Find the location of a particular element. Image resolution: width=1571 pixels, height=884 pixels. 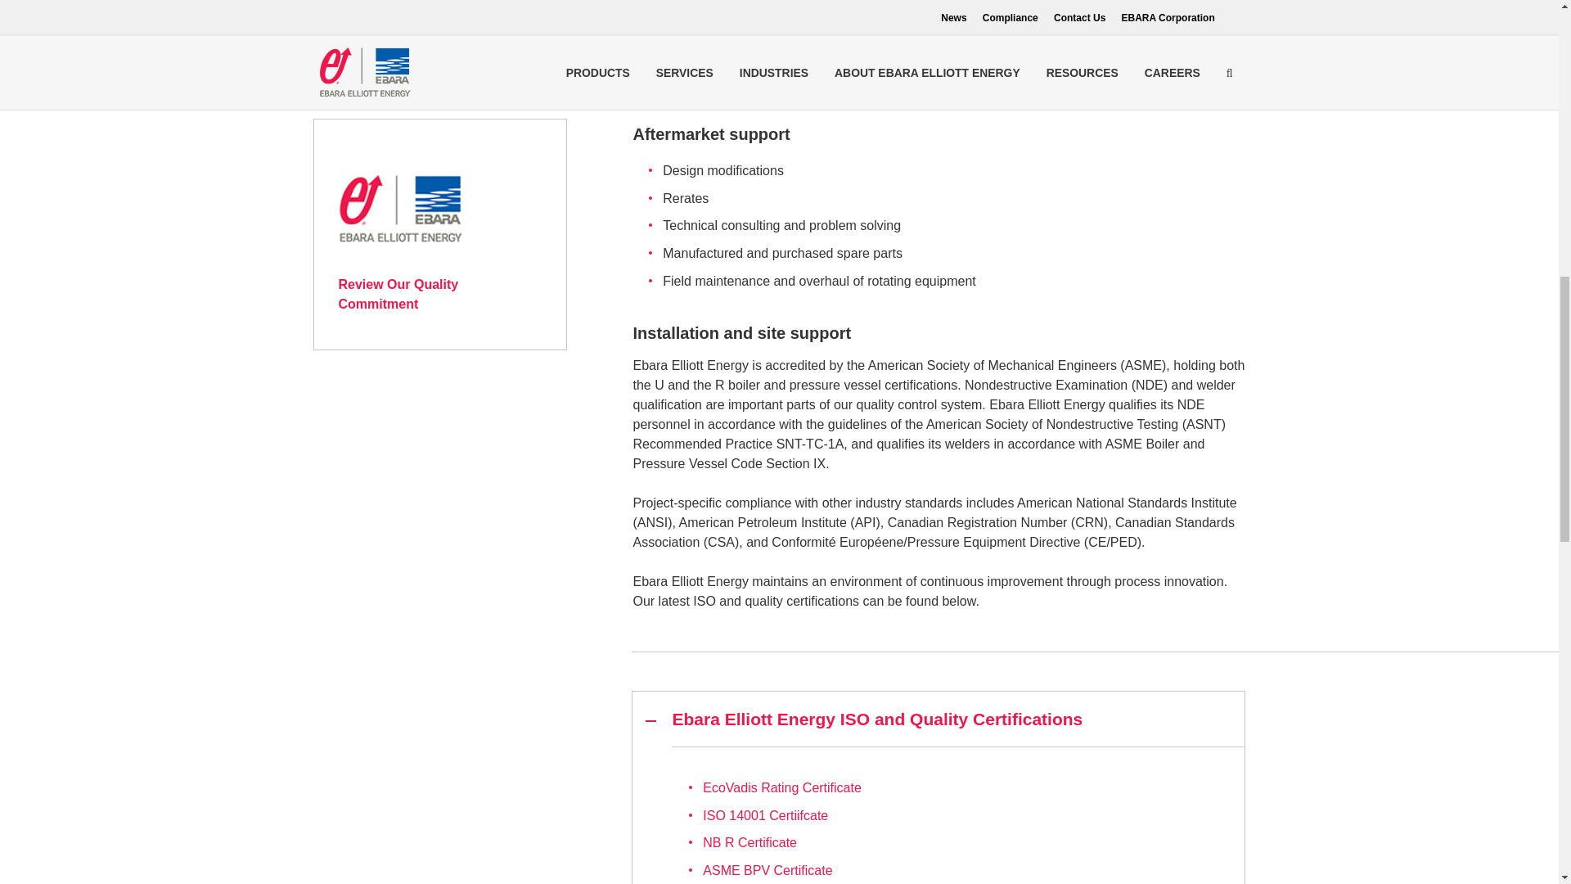

Ebara Elliott Energy ISO and Quality Certifications is located at coordinates (938, 719).